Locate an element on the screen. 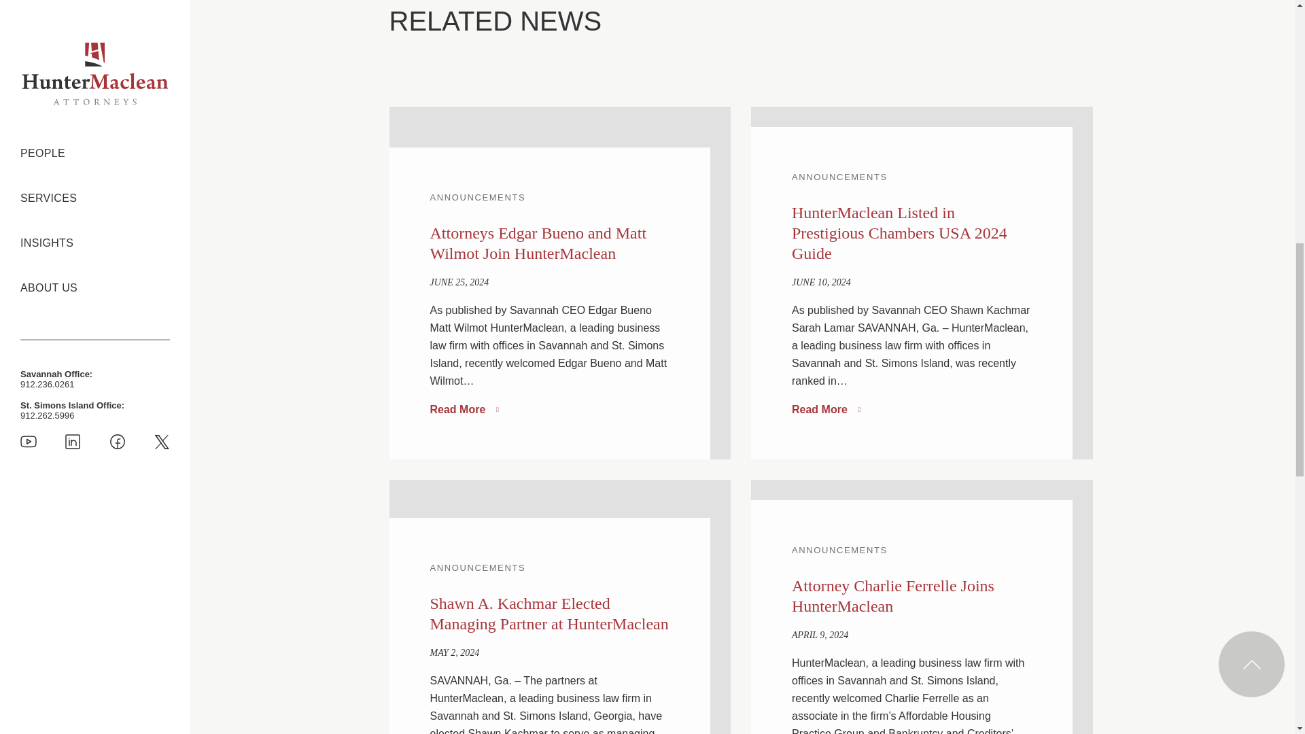  ANNOUNCEMENTS is located at coordinates (477, 568).